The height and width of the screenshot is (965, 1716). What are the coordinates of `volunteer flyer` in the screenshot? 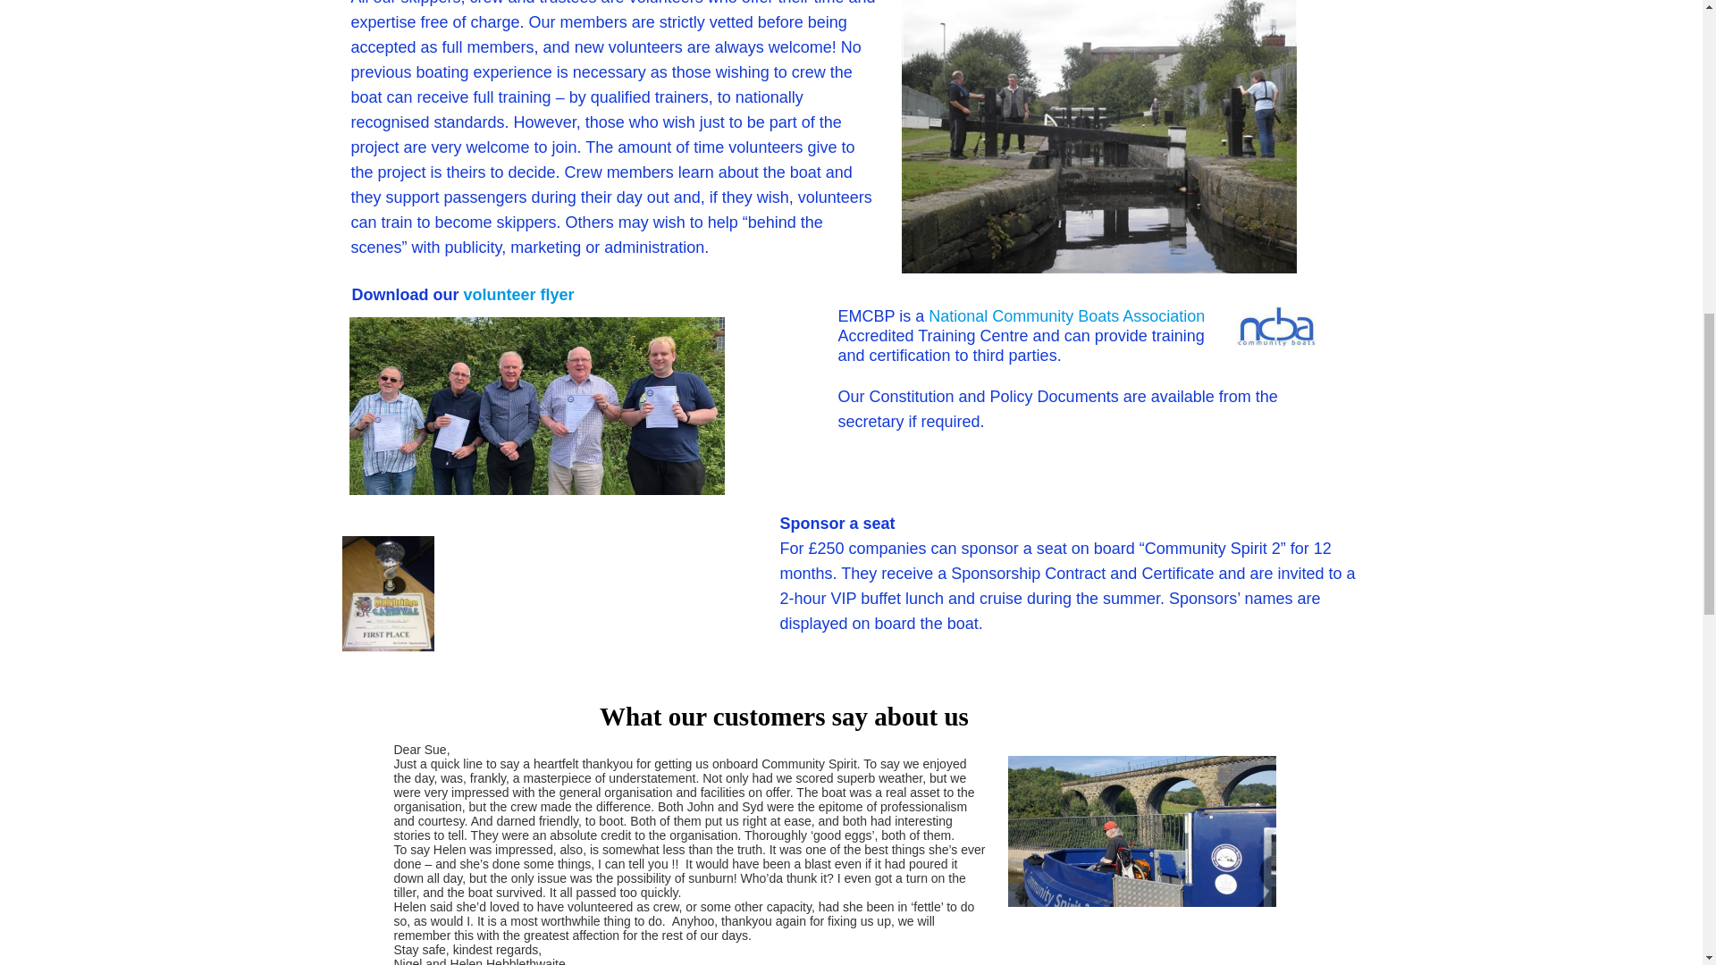 It's located at (518, 295).